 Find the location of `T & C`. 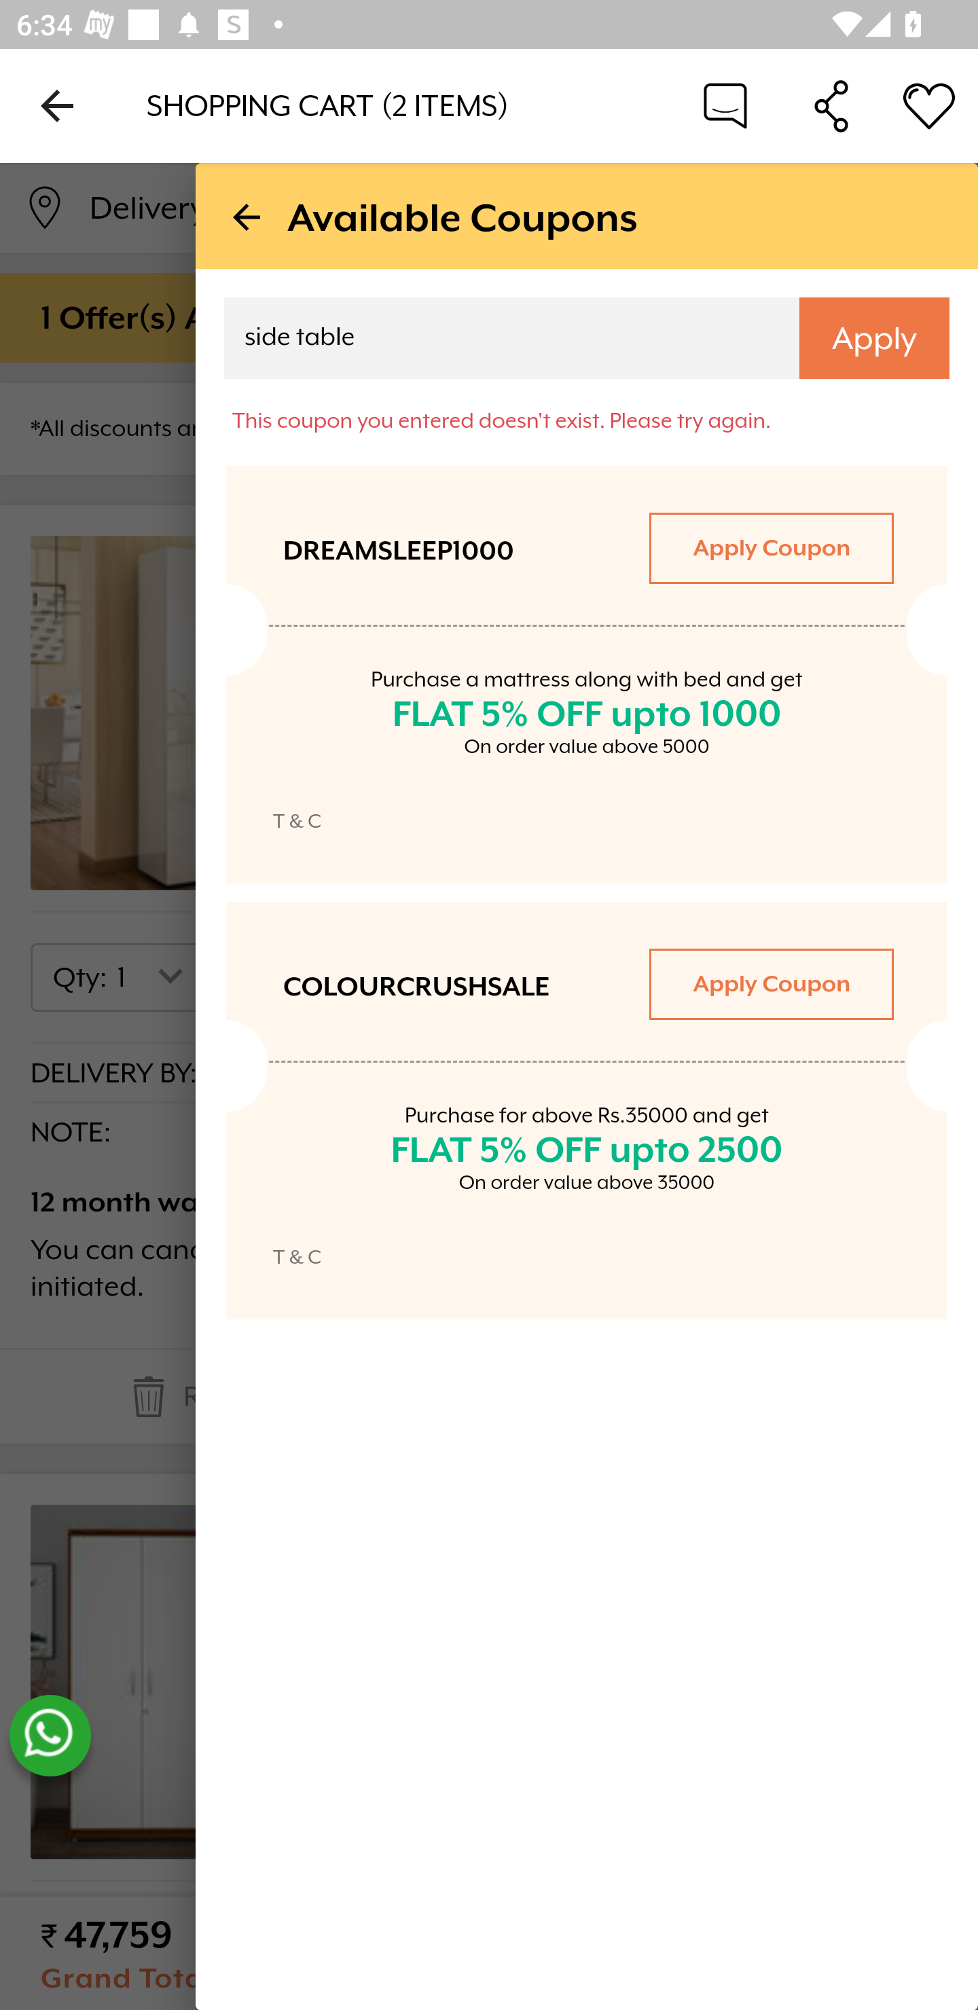

T & C is located at coordinates (297, 821).